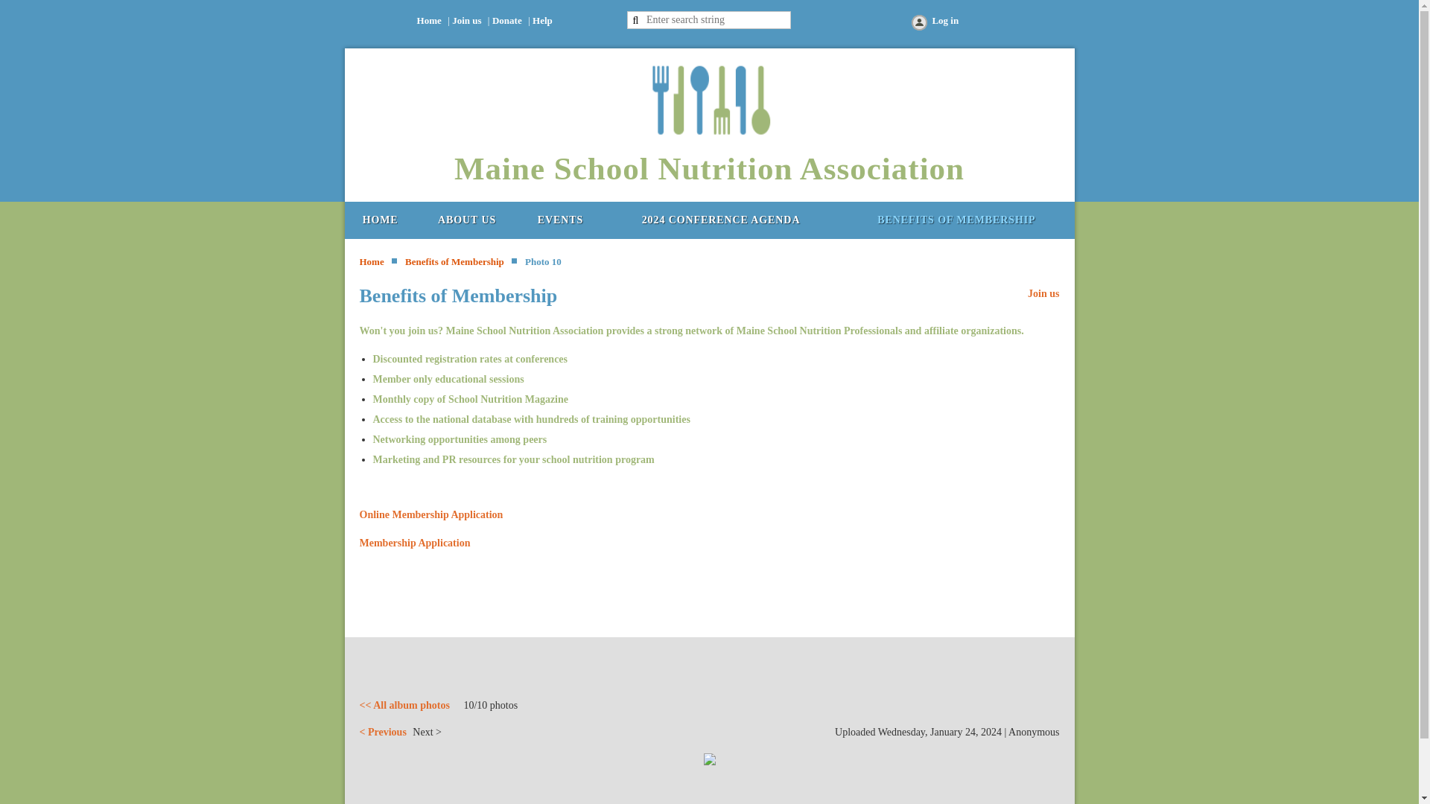  What do you see at coordinates (466, 20) in the screenshot?
I see `Join us` at bounding box center [466, 20].